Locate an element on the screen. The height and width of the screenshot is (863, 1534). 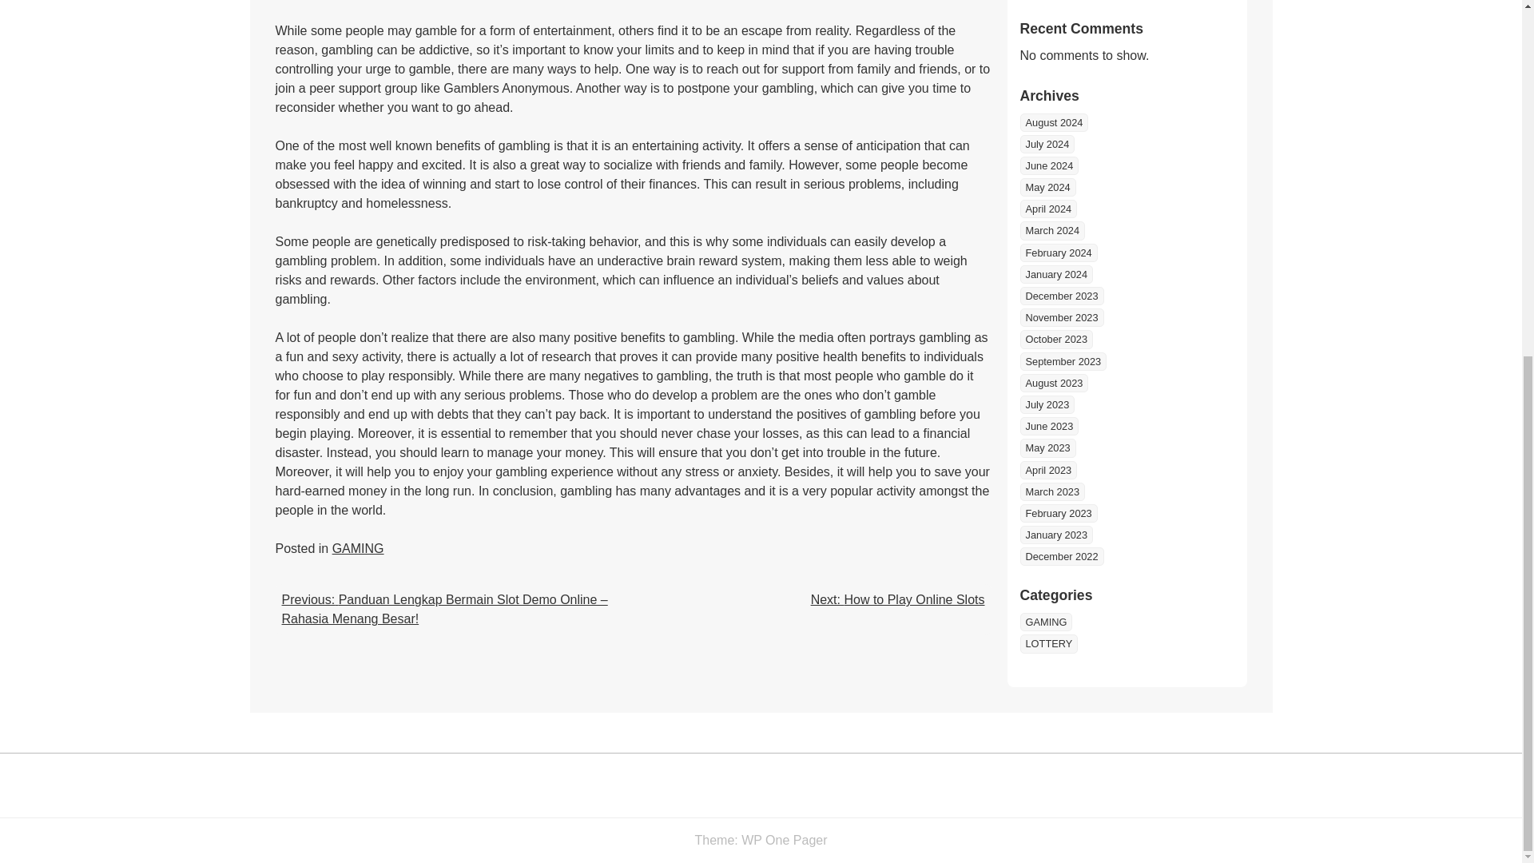
Next: How to Play Online Slots is located at coordinates (898, 599).